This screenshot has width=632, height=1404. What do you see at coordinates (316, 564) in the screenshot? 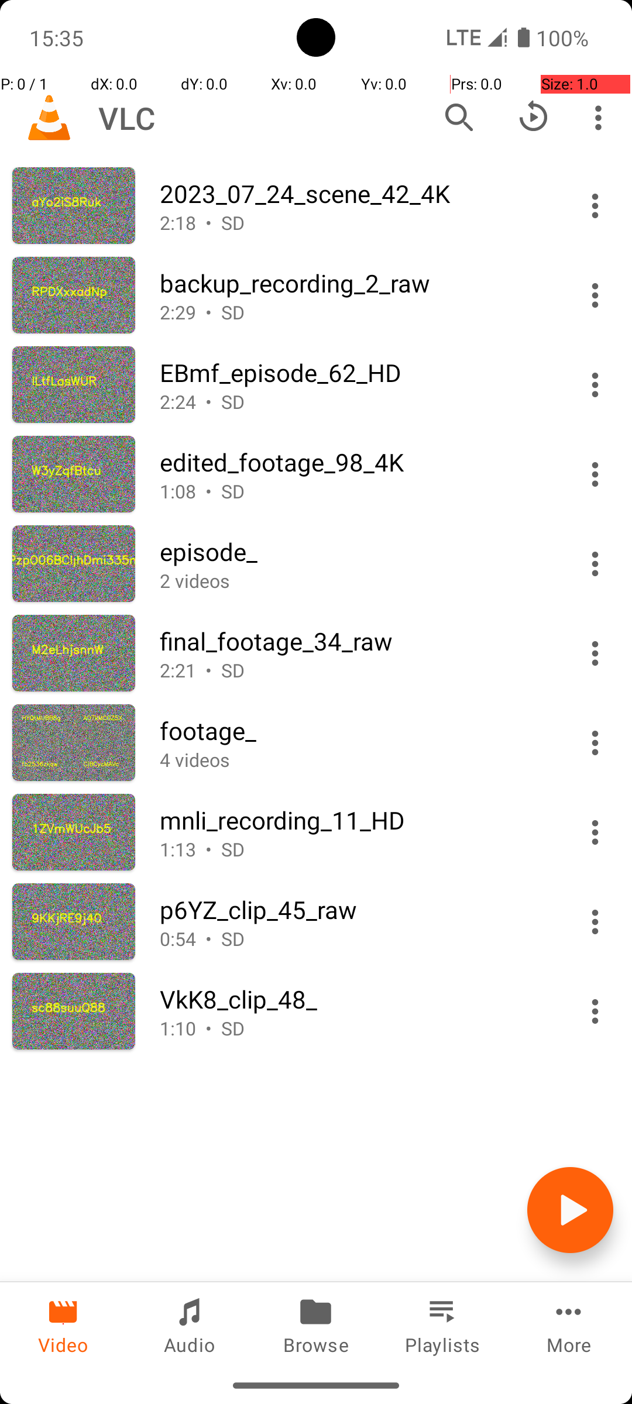
I see `Video group: episode_, 2 videos` at bounding box center [316, 564].